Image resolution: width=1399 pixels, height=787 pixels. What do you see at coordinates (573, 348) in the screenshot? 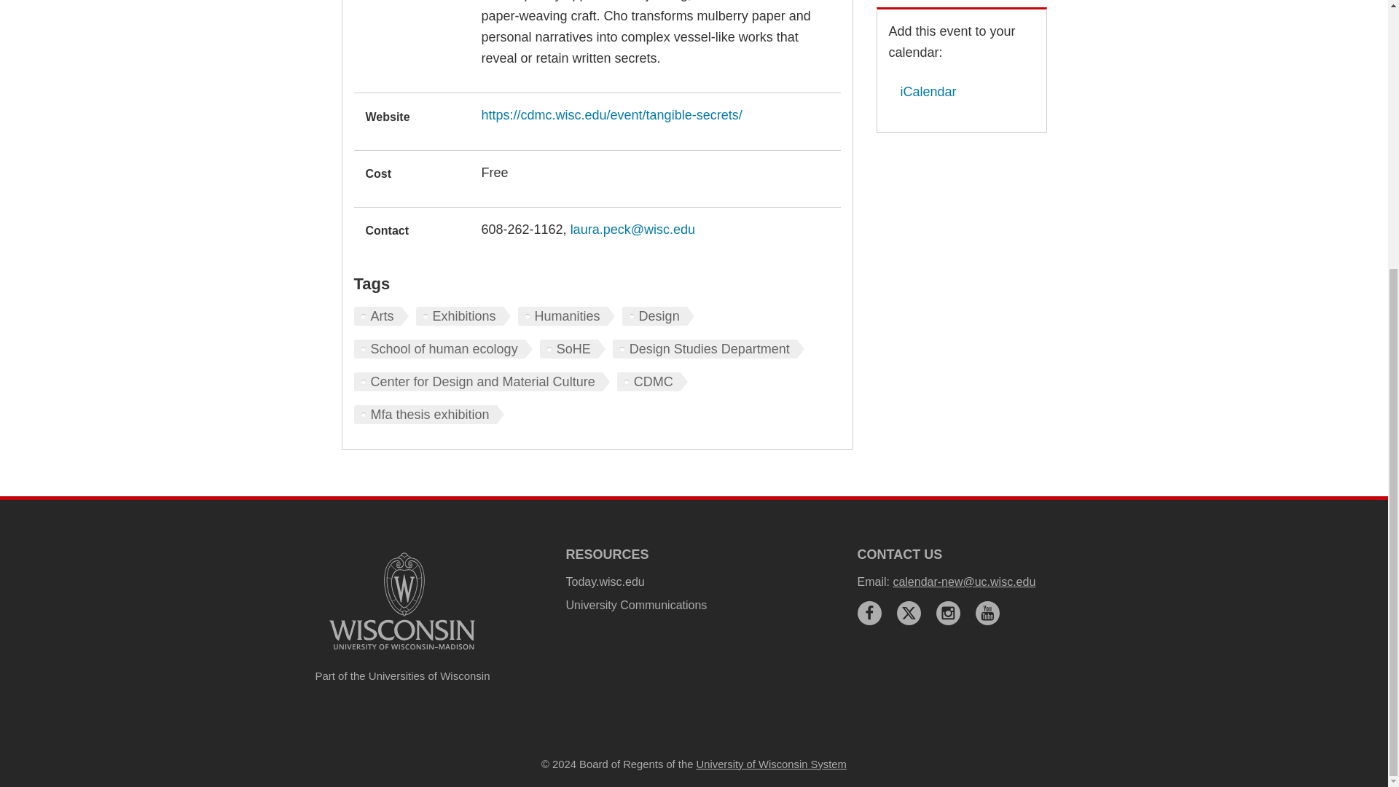
I see `SoHE` at bounding box center [573, 348].